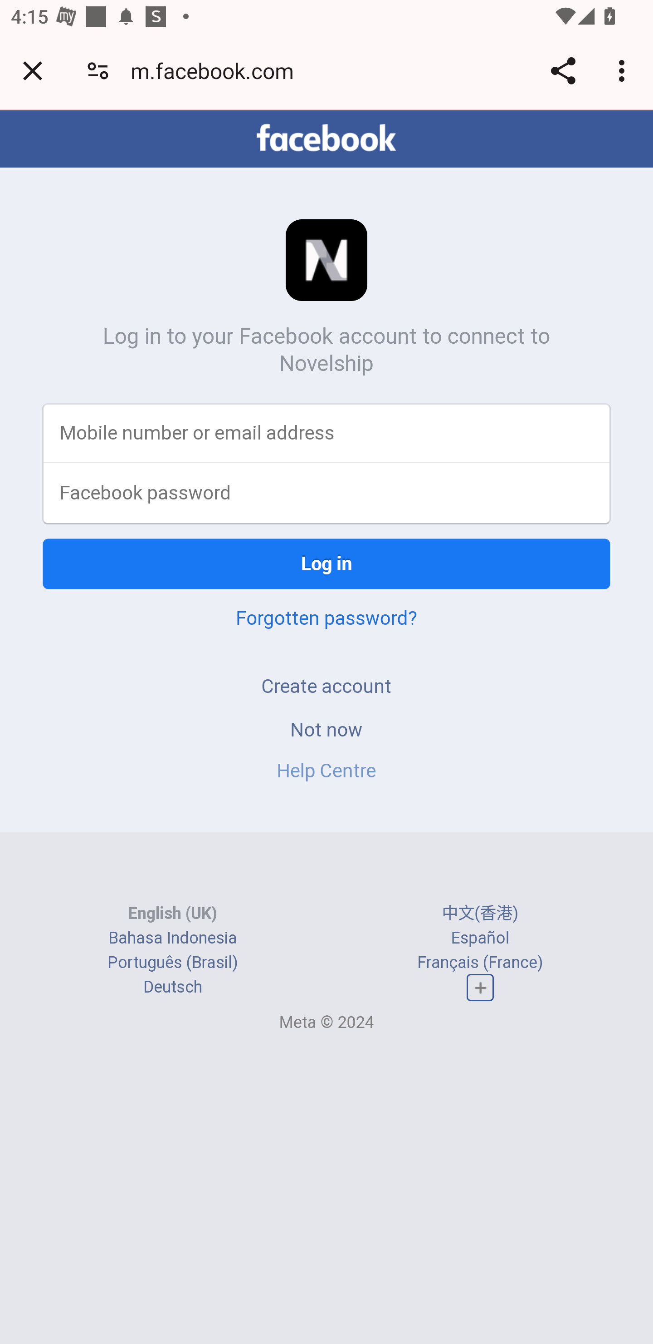  What do you see at coordinates (480, 988) in the screenshot?
I see `Complete list of languages` at bounding box center [480, 988].